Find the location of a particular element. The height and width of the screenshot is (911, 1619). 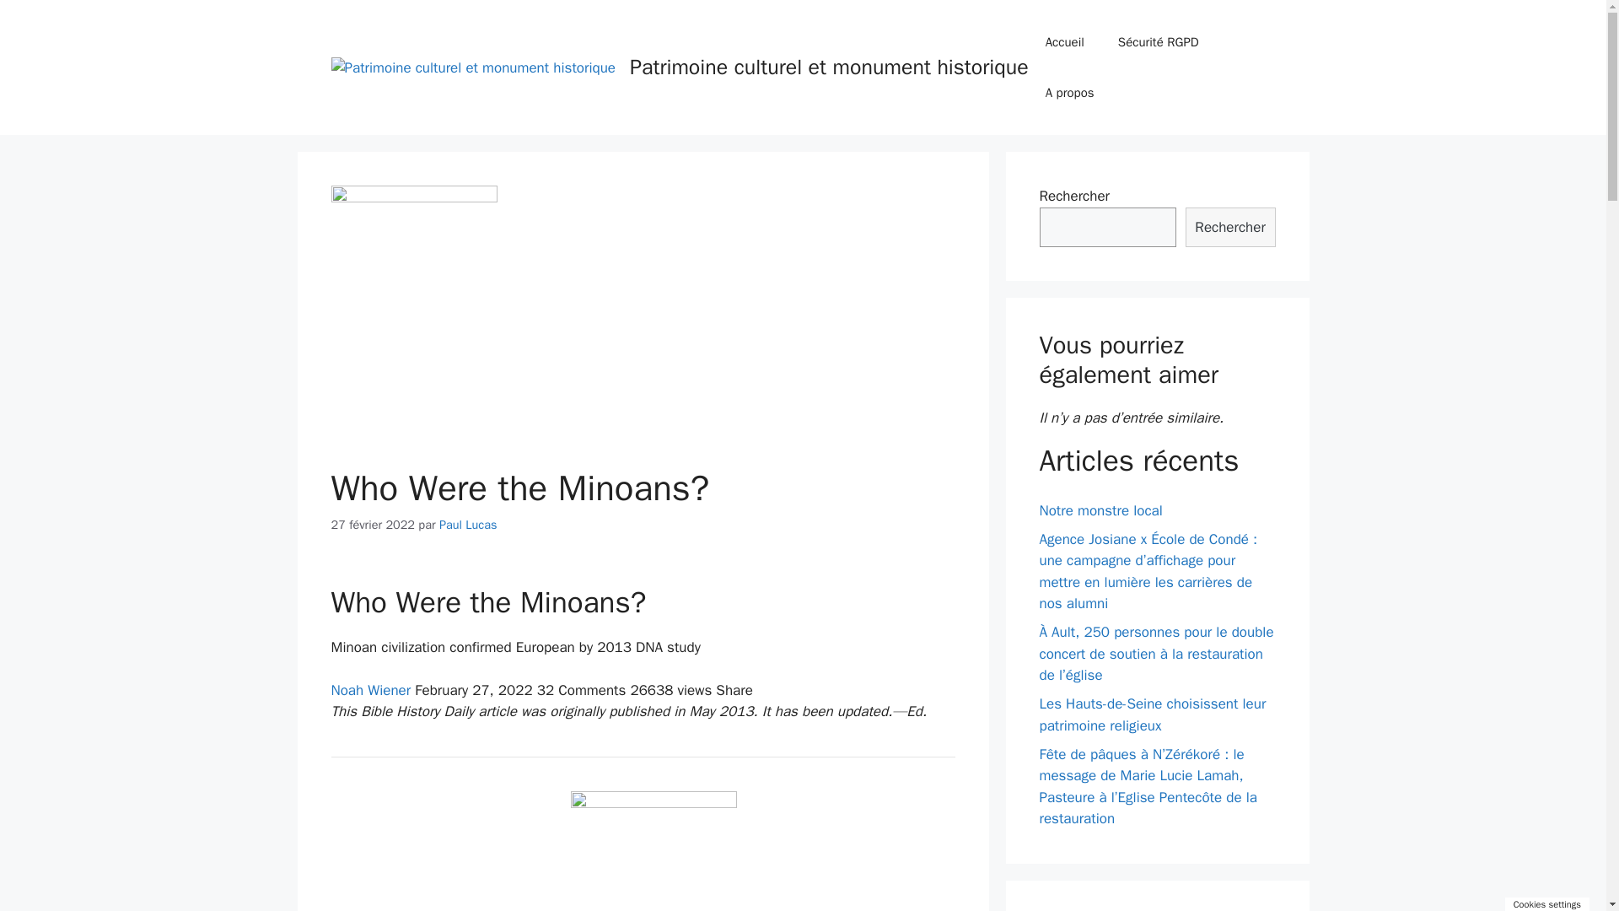

Notre monstre local is located at coordinates (1100, 510).